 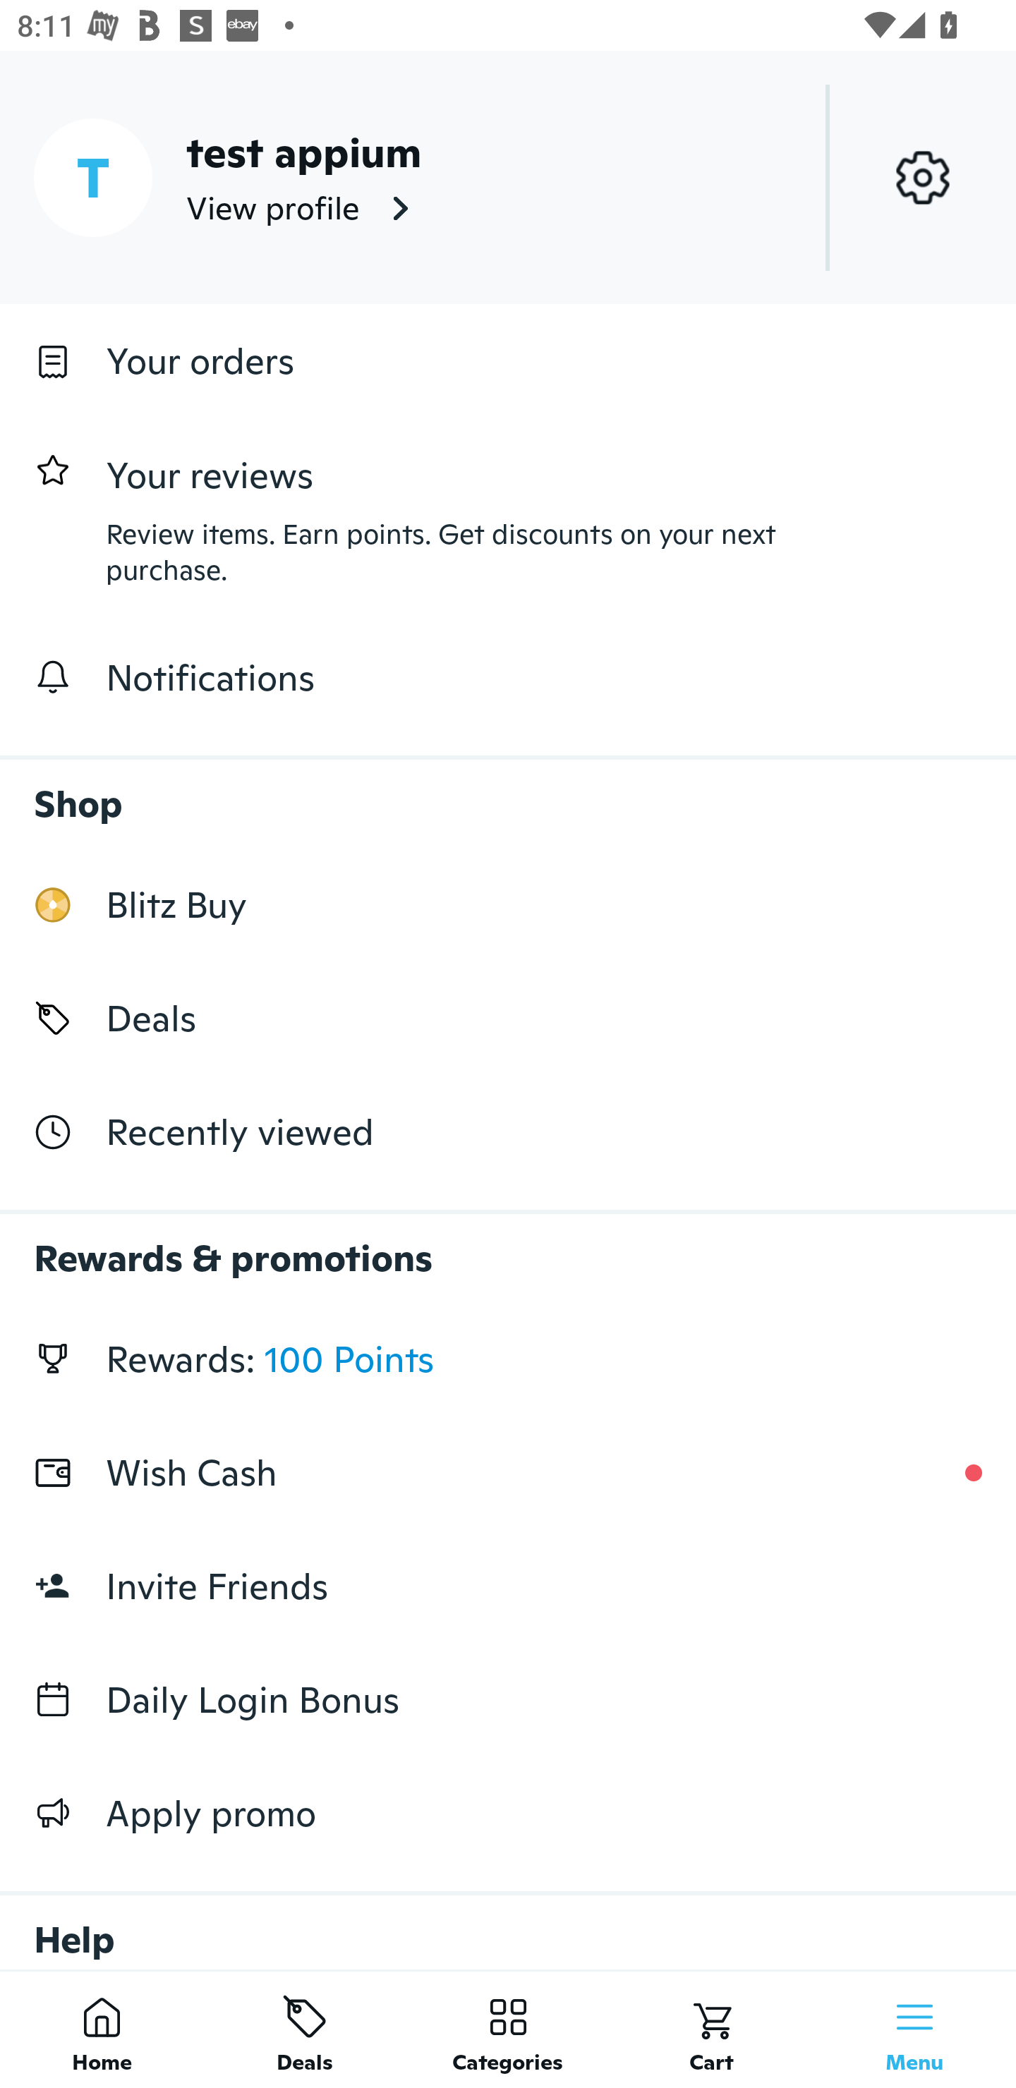 I want to click on Rewards: 100 Points, so click(x=508, y=1359).